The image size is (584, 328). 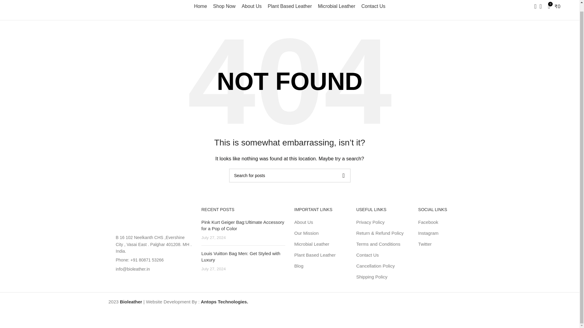 I want to click on Terms and Conditions, so click(x=378, y=244).